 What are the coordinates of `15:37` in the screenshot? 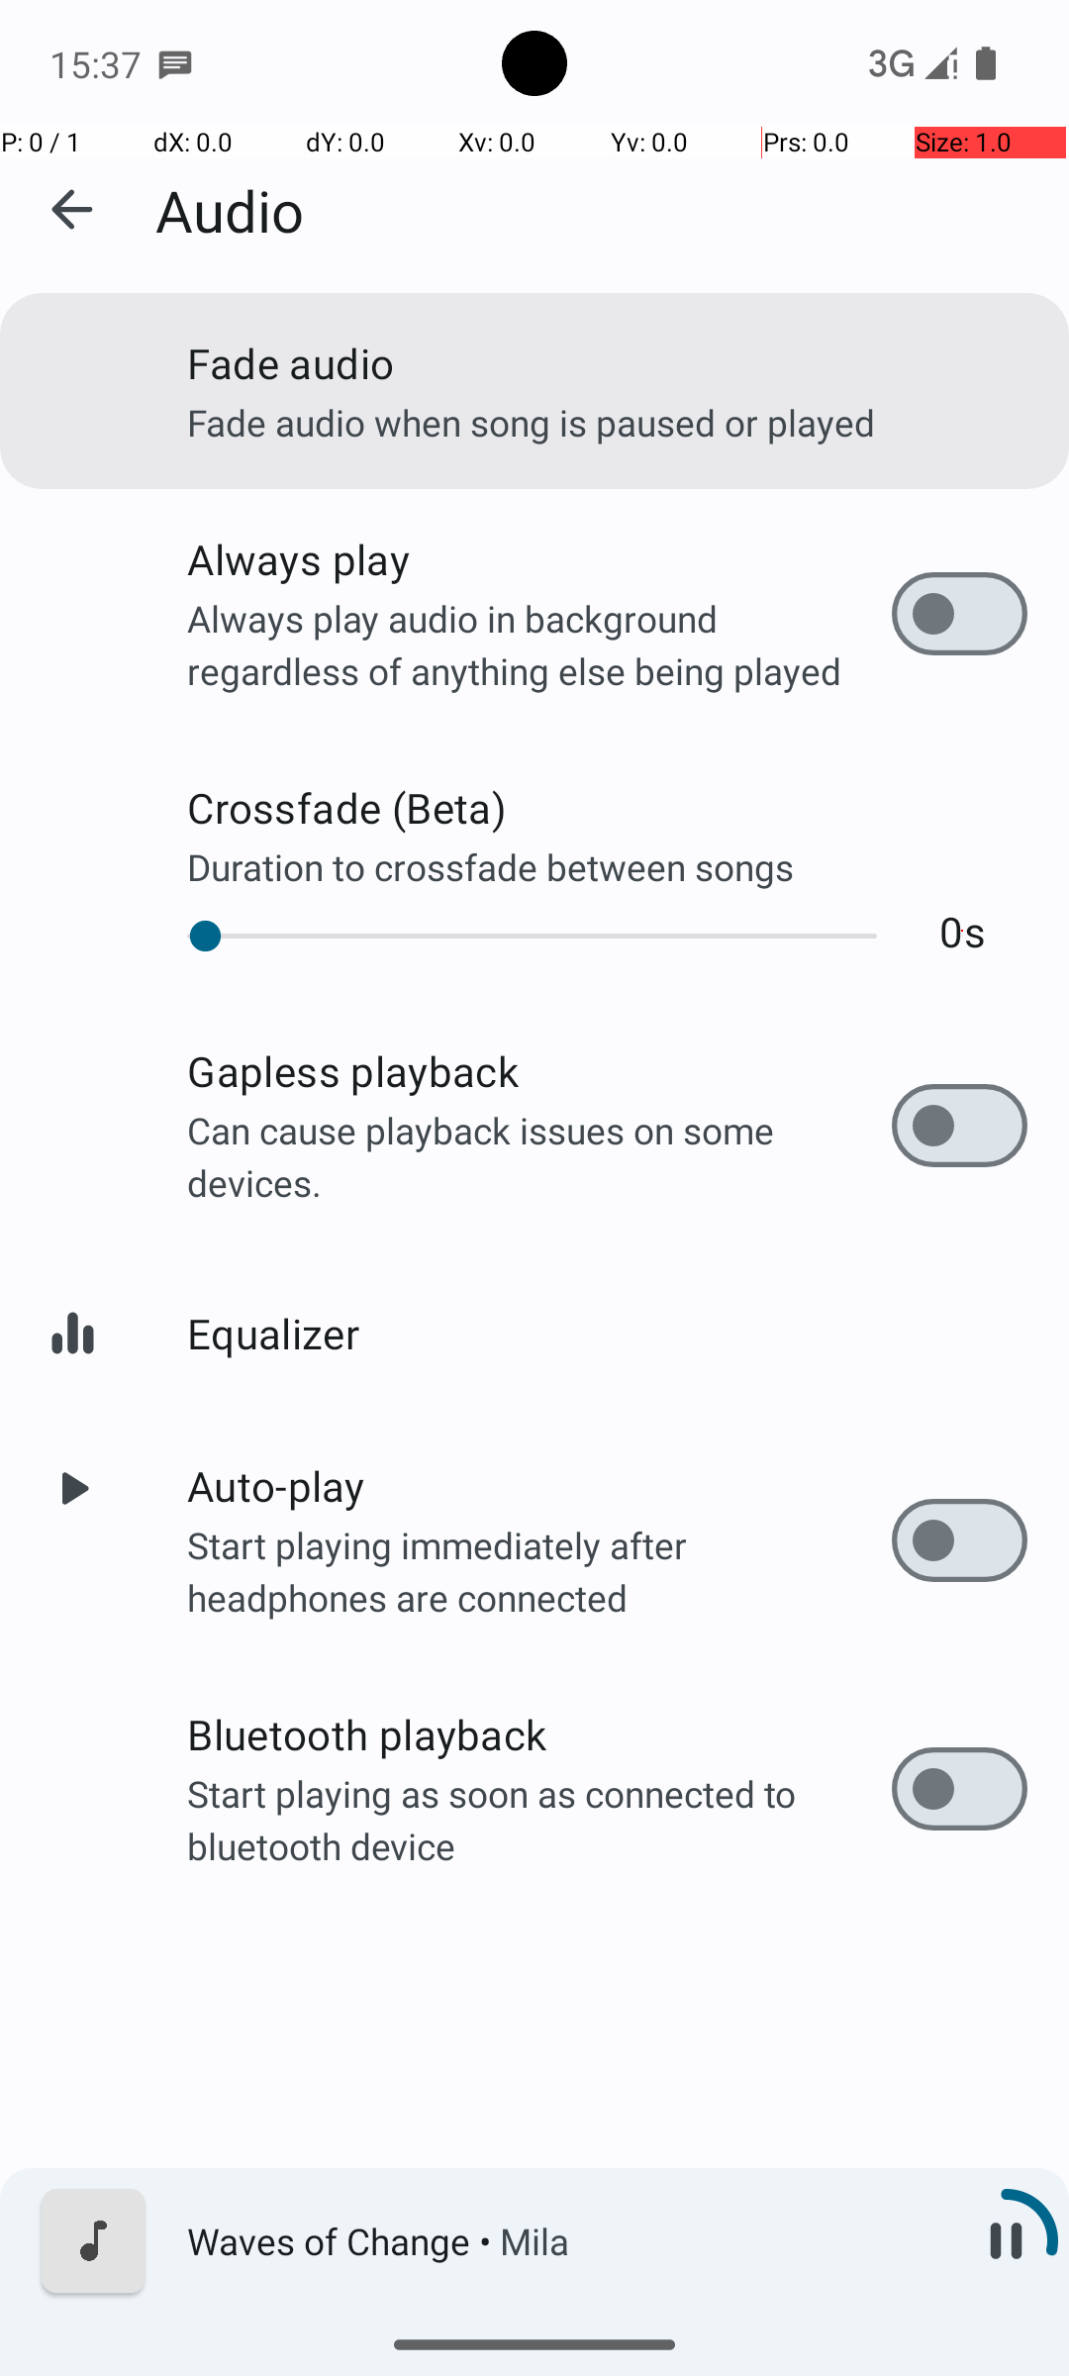 It's located at (98, 63).